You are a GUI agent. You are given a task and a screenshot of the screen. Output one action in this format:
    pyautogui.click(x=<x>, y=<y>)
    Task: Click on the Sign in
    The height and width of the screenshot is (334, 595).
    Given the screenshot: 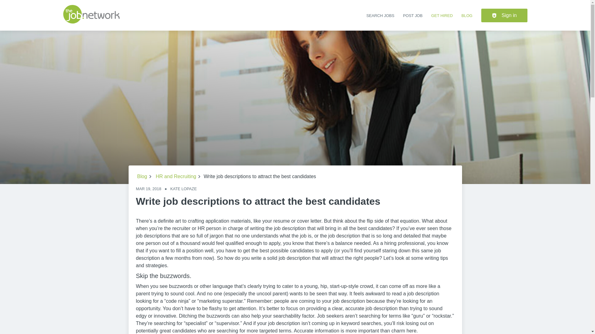 What is the action you would take?
    pyautogui.click(x=504, y=15)
    